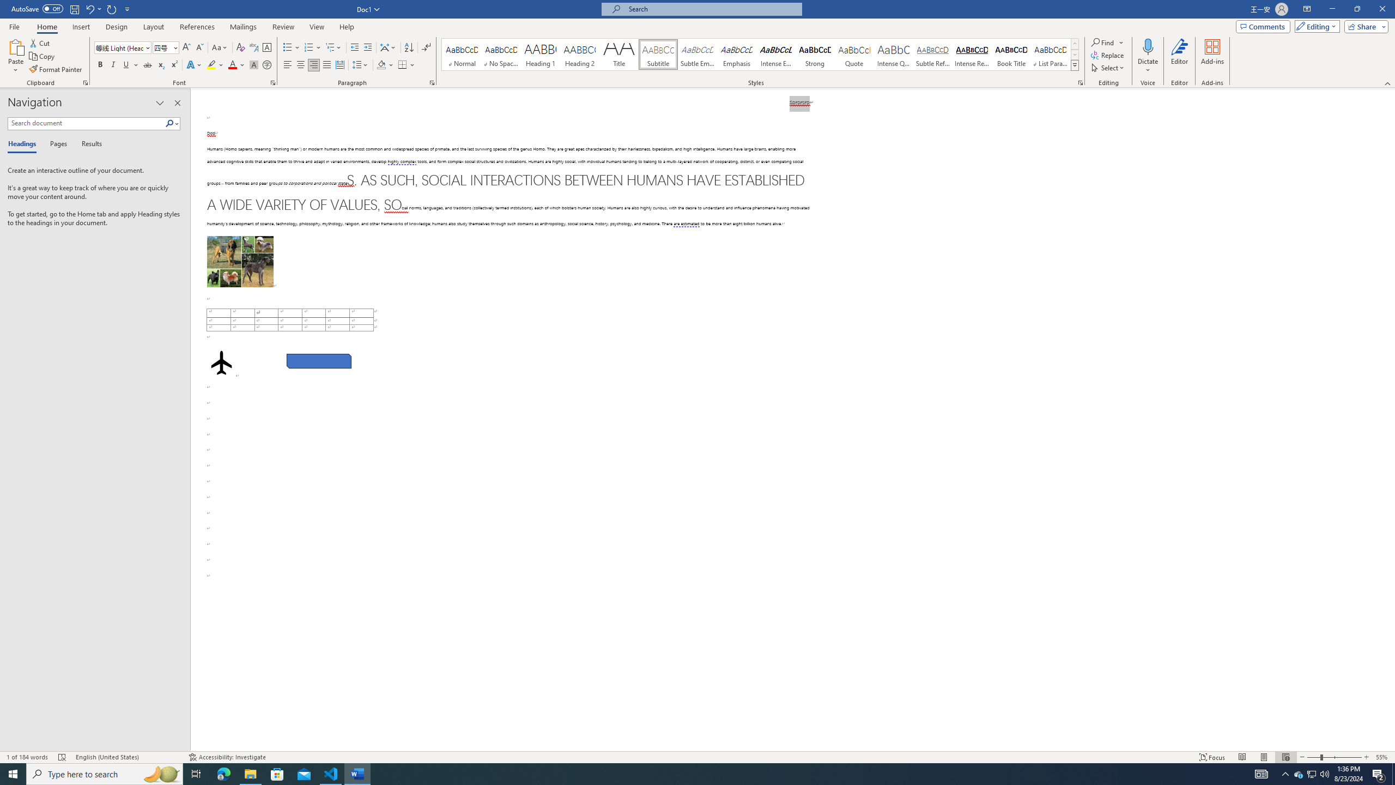  What do you see at coordinates (74, 9) in the screenshot?
I see `Save` at bounding box center [74, 9].